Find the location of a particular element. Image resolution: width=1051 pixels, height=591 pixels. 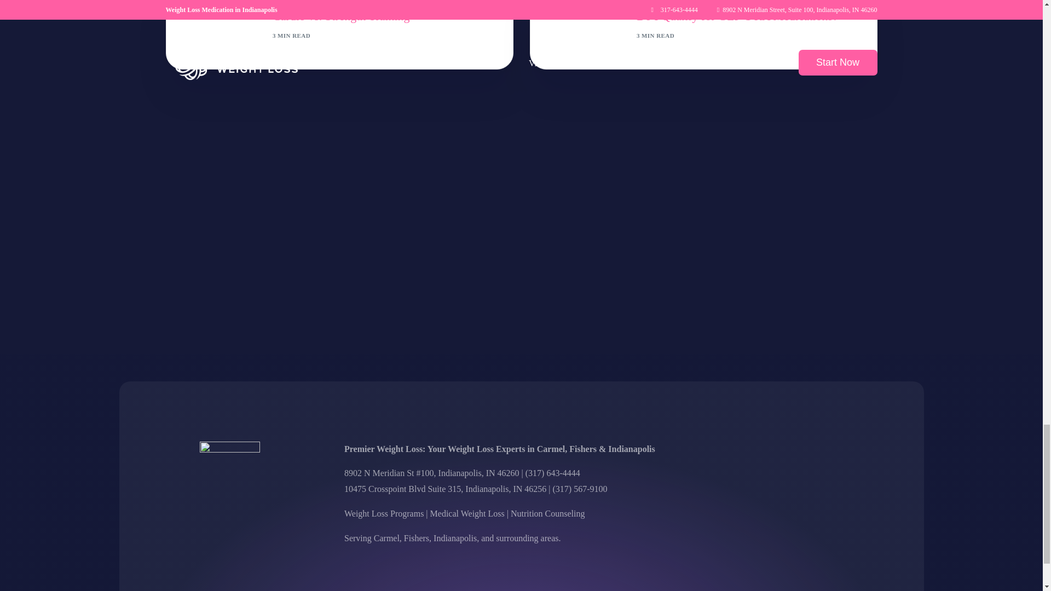

View Post: Do I Qualify for GLP-1 RA Medications?  is located at coordinates (748, 16).